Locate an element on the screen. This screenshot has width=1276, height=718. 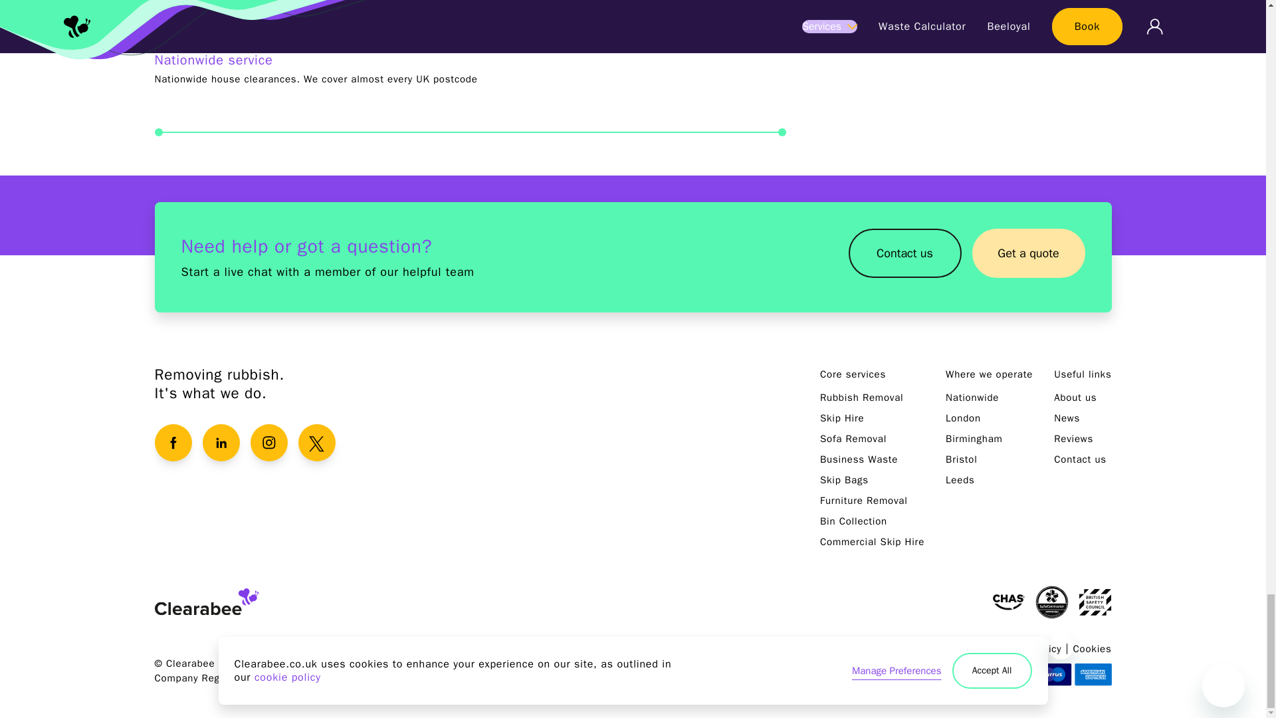
Rubbish Removal is located at coordinates (861, 397).